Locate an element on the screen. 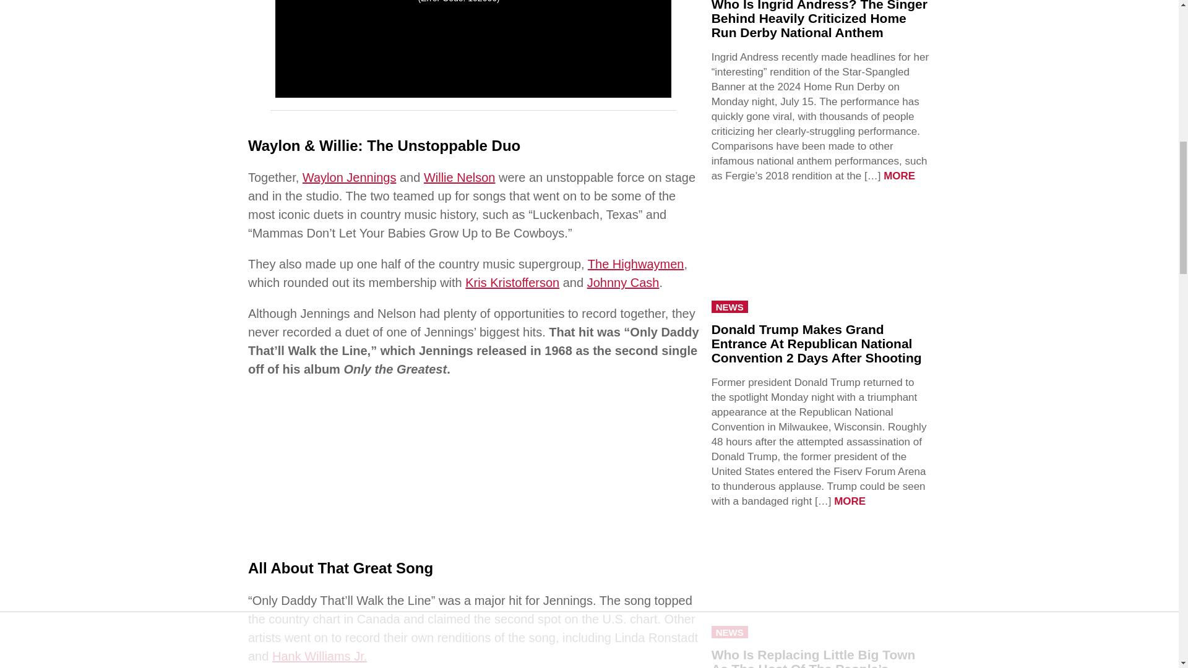  Willie Nelson is located at coordinates (459, 178).